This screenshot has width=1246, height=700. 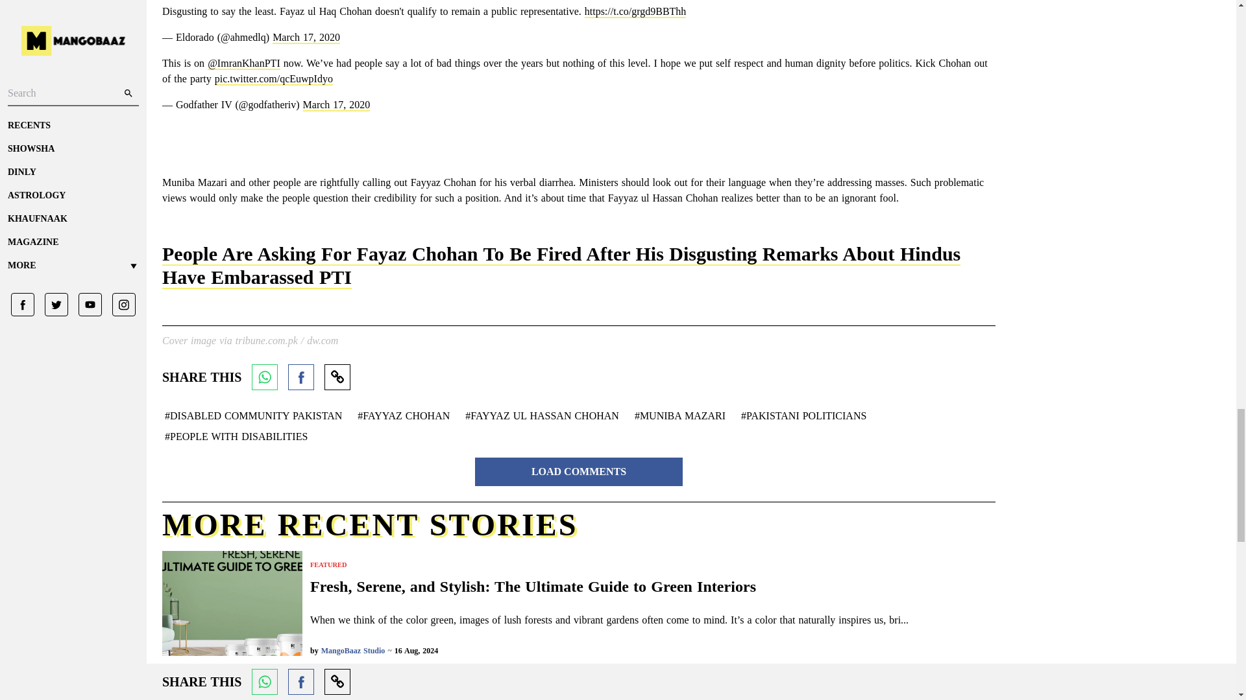 What do you see at coordinates (337, 377) in the screenshot?
I see `Copy URL` at bounding box center [337, 377].